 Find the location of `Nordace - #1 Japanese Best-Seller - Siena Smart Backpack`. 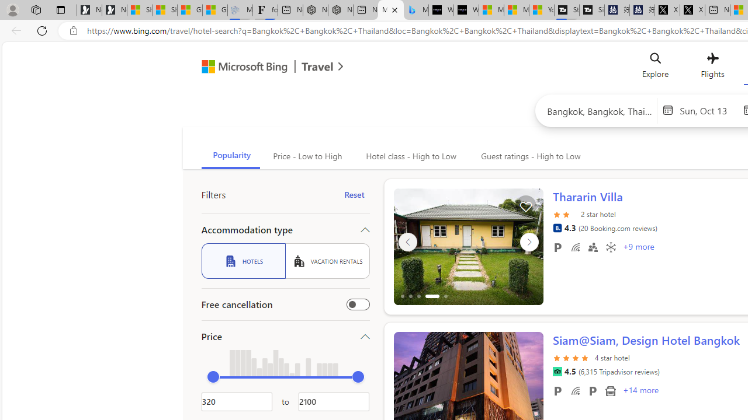

Nordace - #1 Japanese Best-Seller - Siena Smart Backpack is located at coordinates (340, 10).